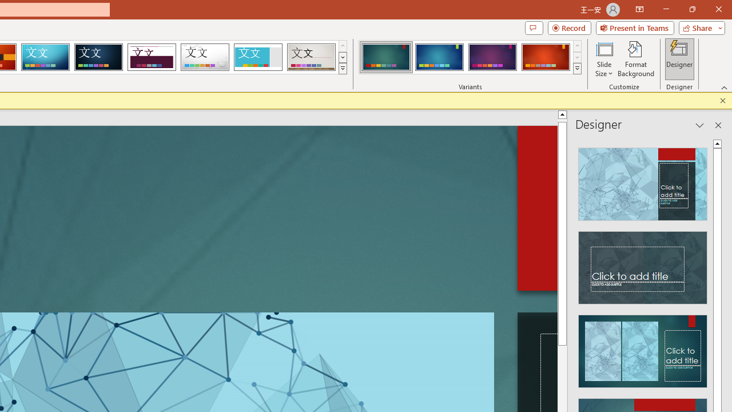  I want to click on Ion Variant 3, so click(492, 57).